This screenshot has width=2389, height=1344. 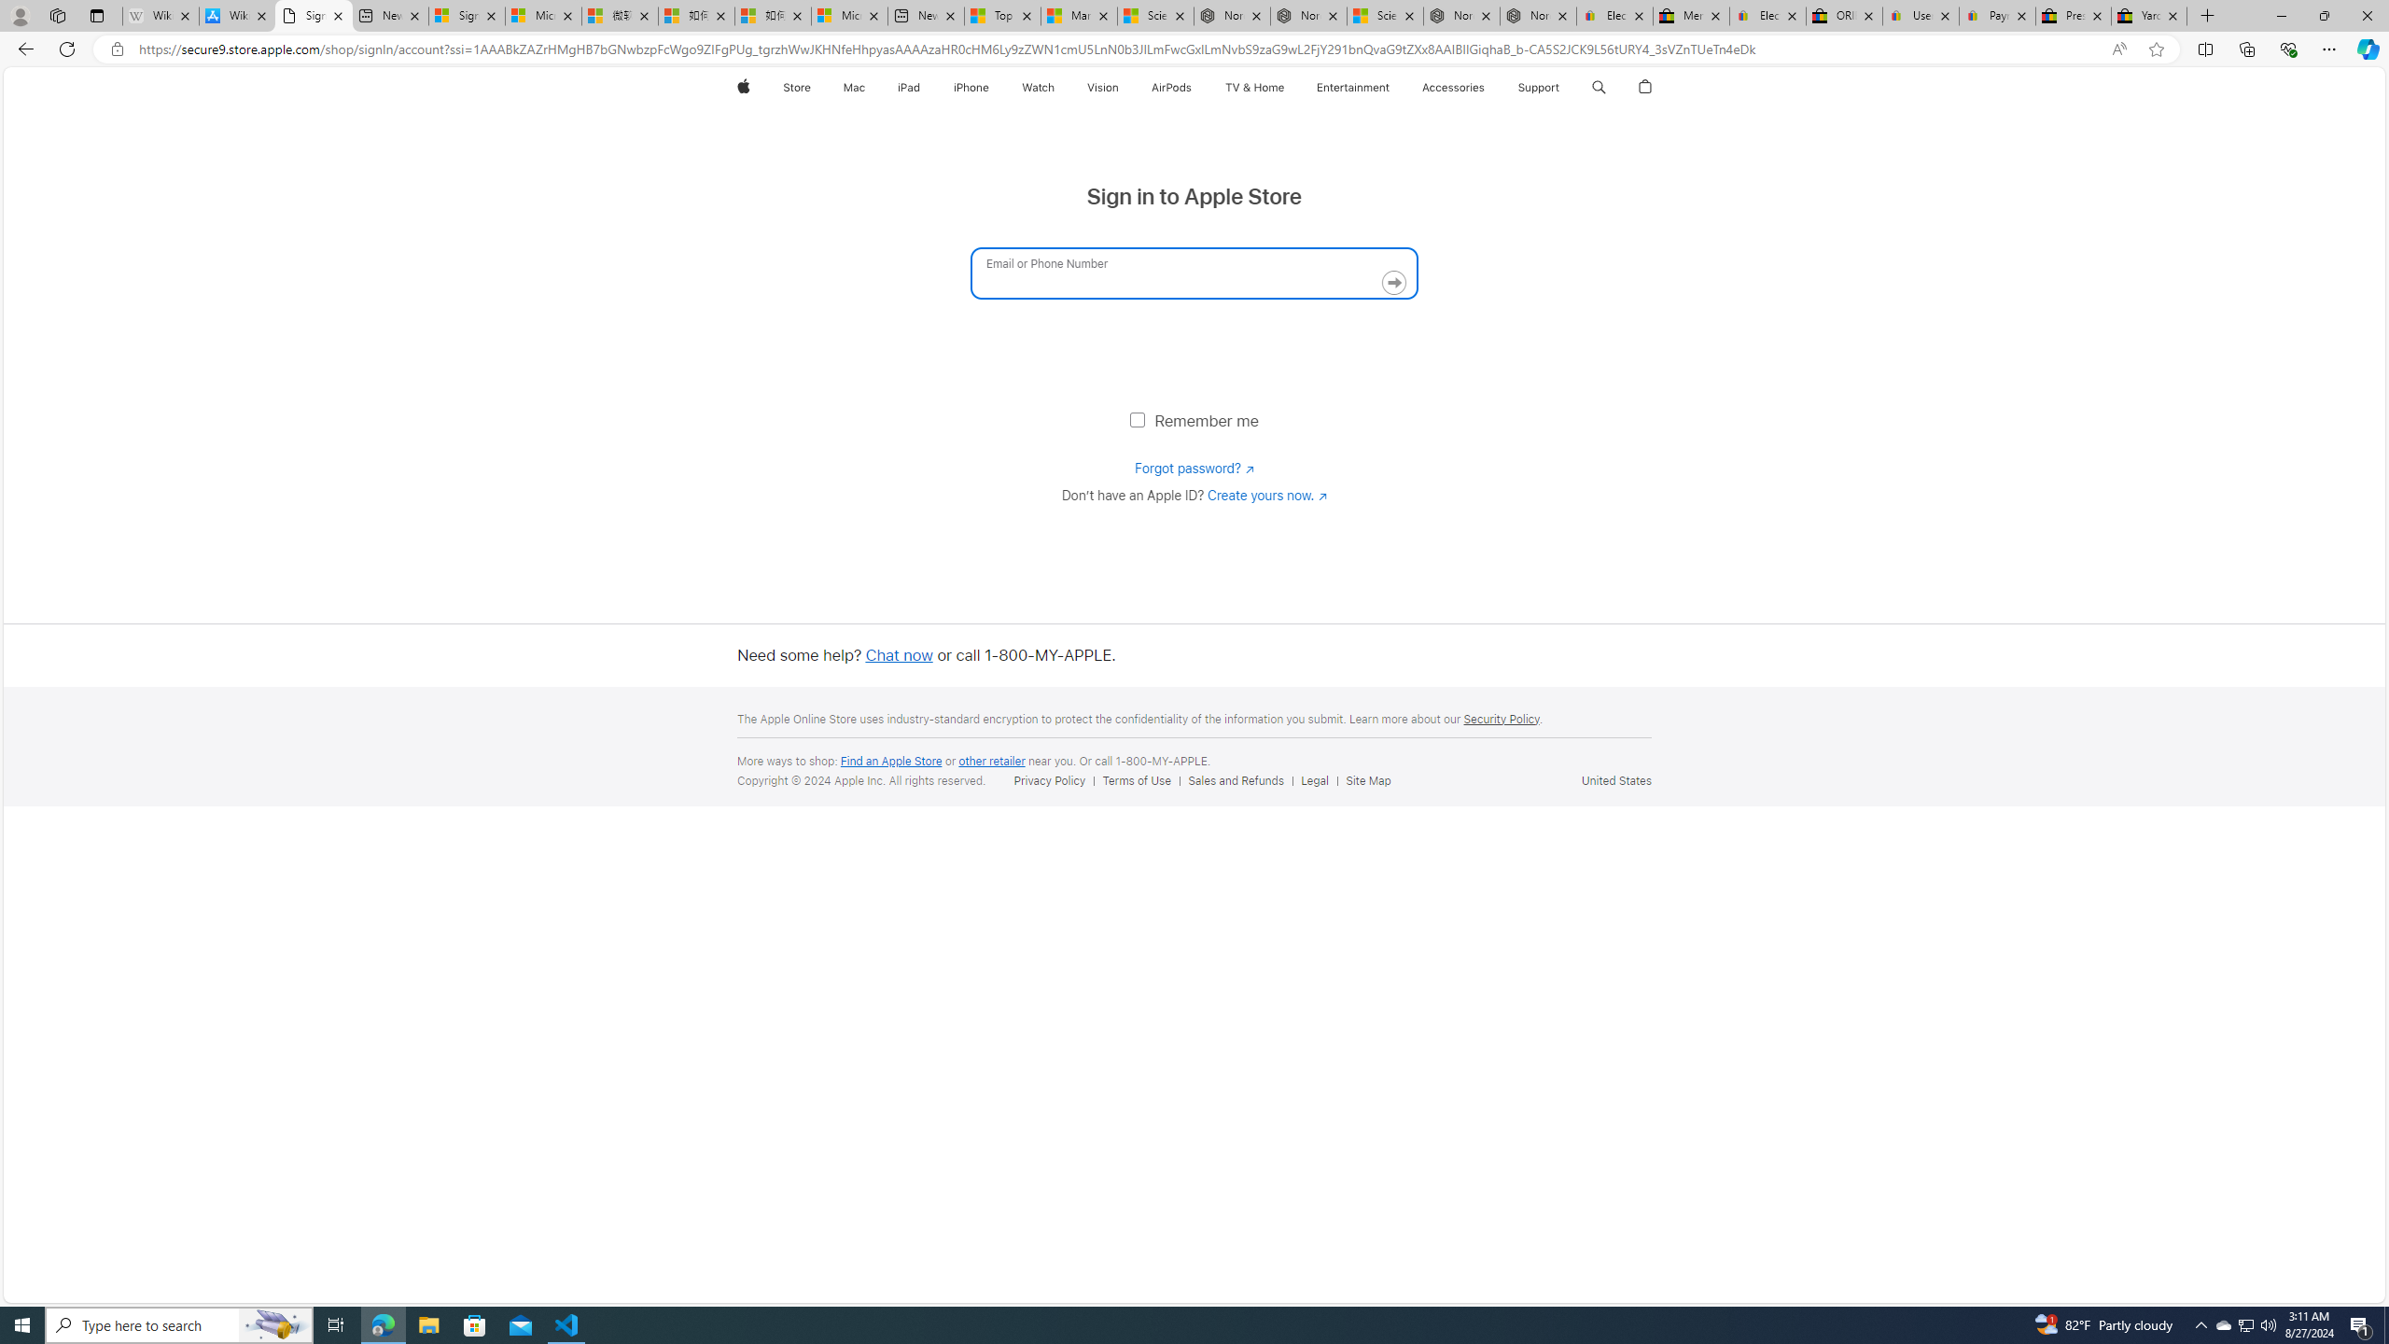 I want to click on Terms of Use, so click(x=1137, y=780).